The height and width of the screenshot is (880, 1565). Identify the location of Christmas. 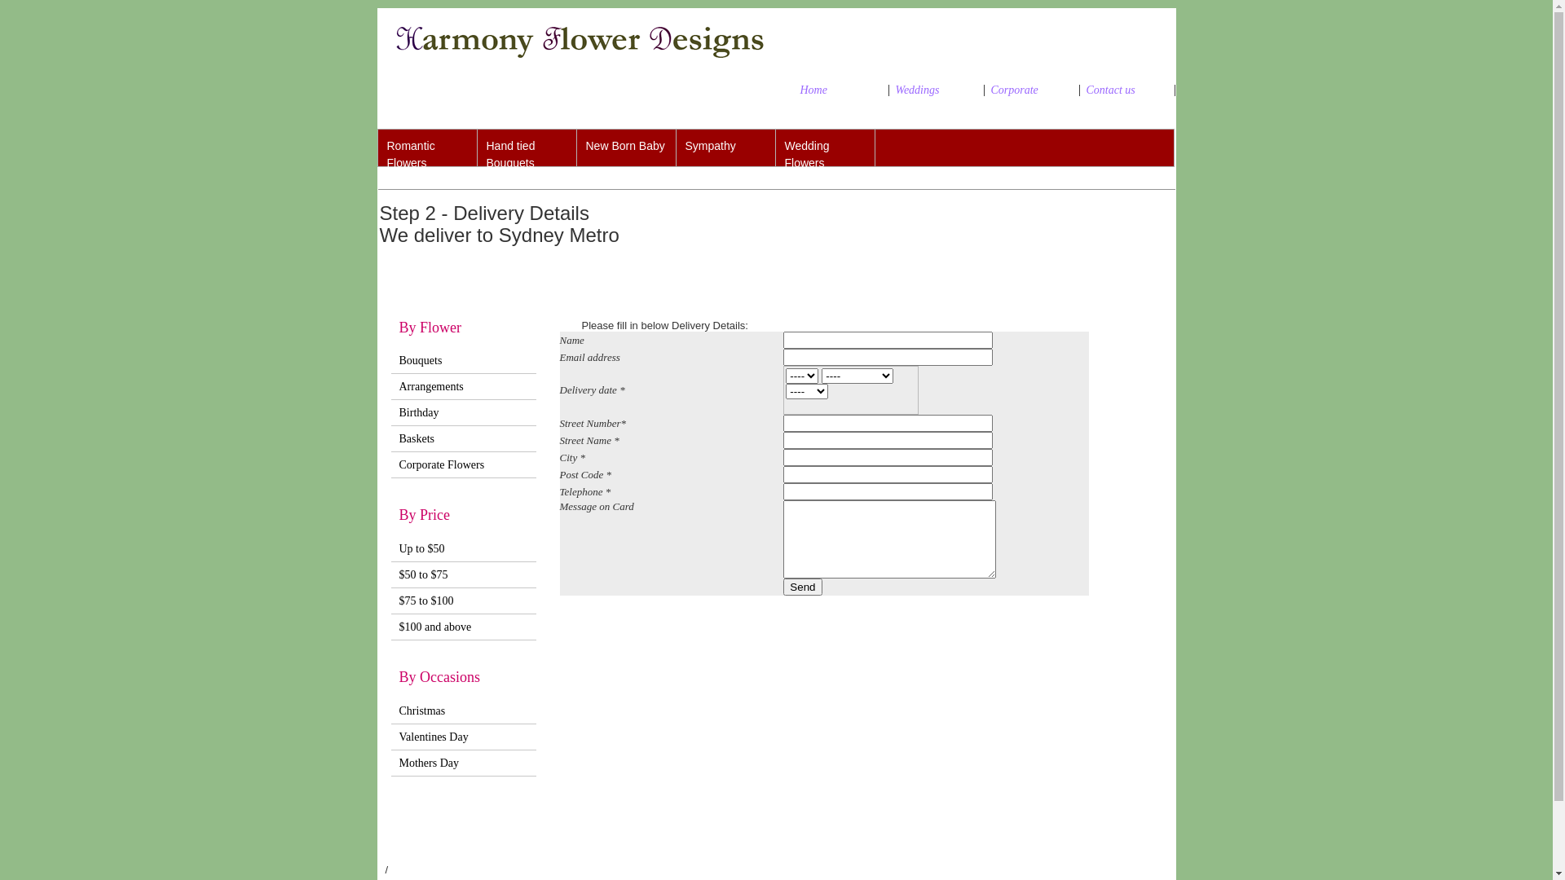
(464, 711).